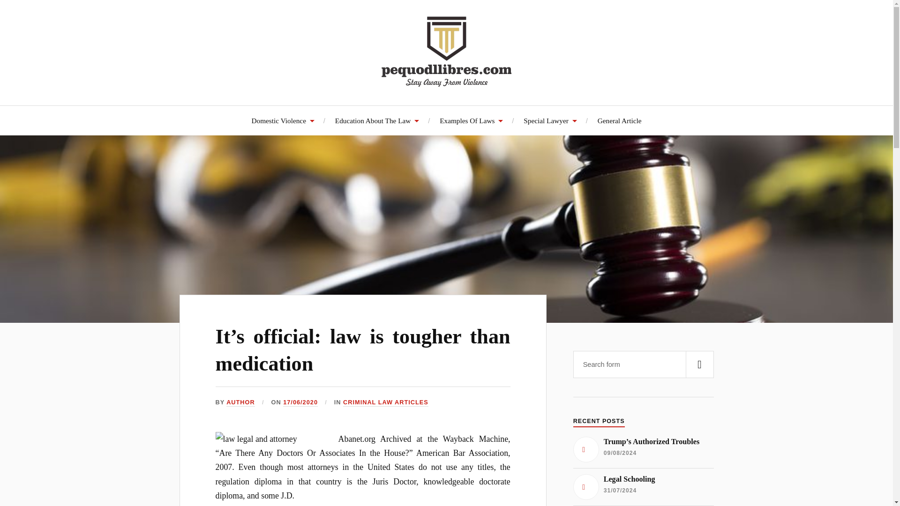  What do you see at coordinates (377, 120) in the screenshot?
I see `Education About The Law` at bounding box center [377, 120].